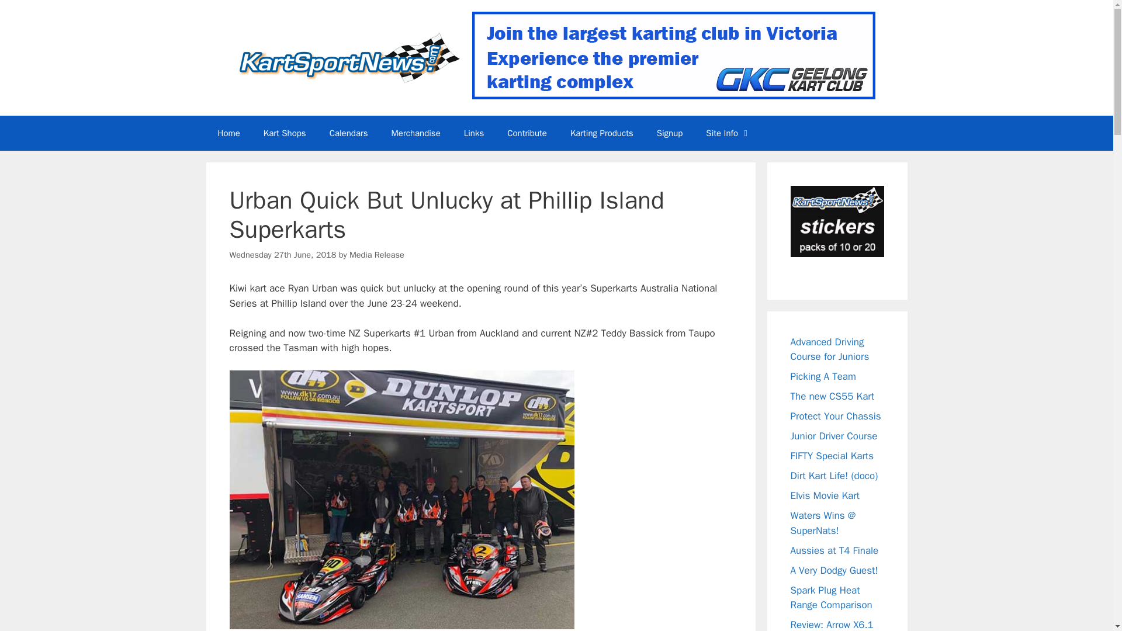  Describe the element at coordinates (824, 495) in the screenshot. I see `Elvis Movie Kart` at that location.